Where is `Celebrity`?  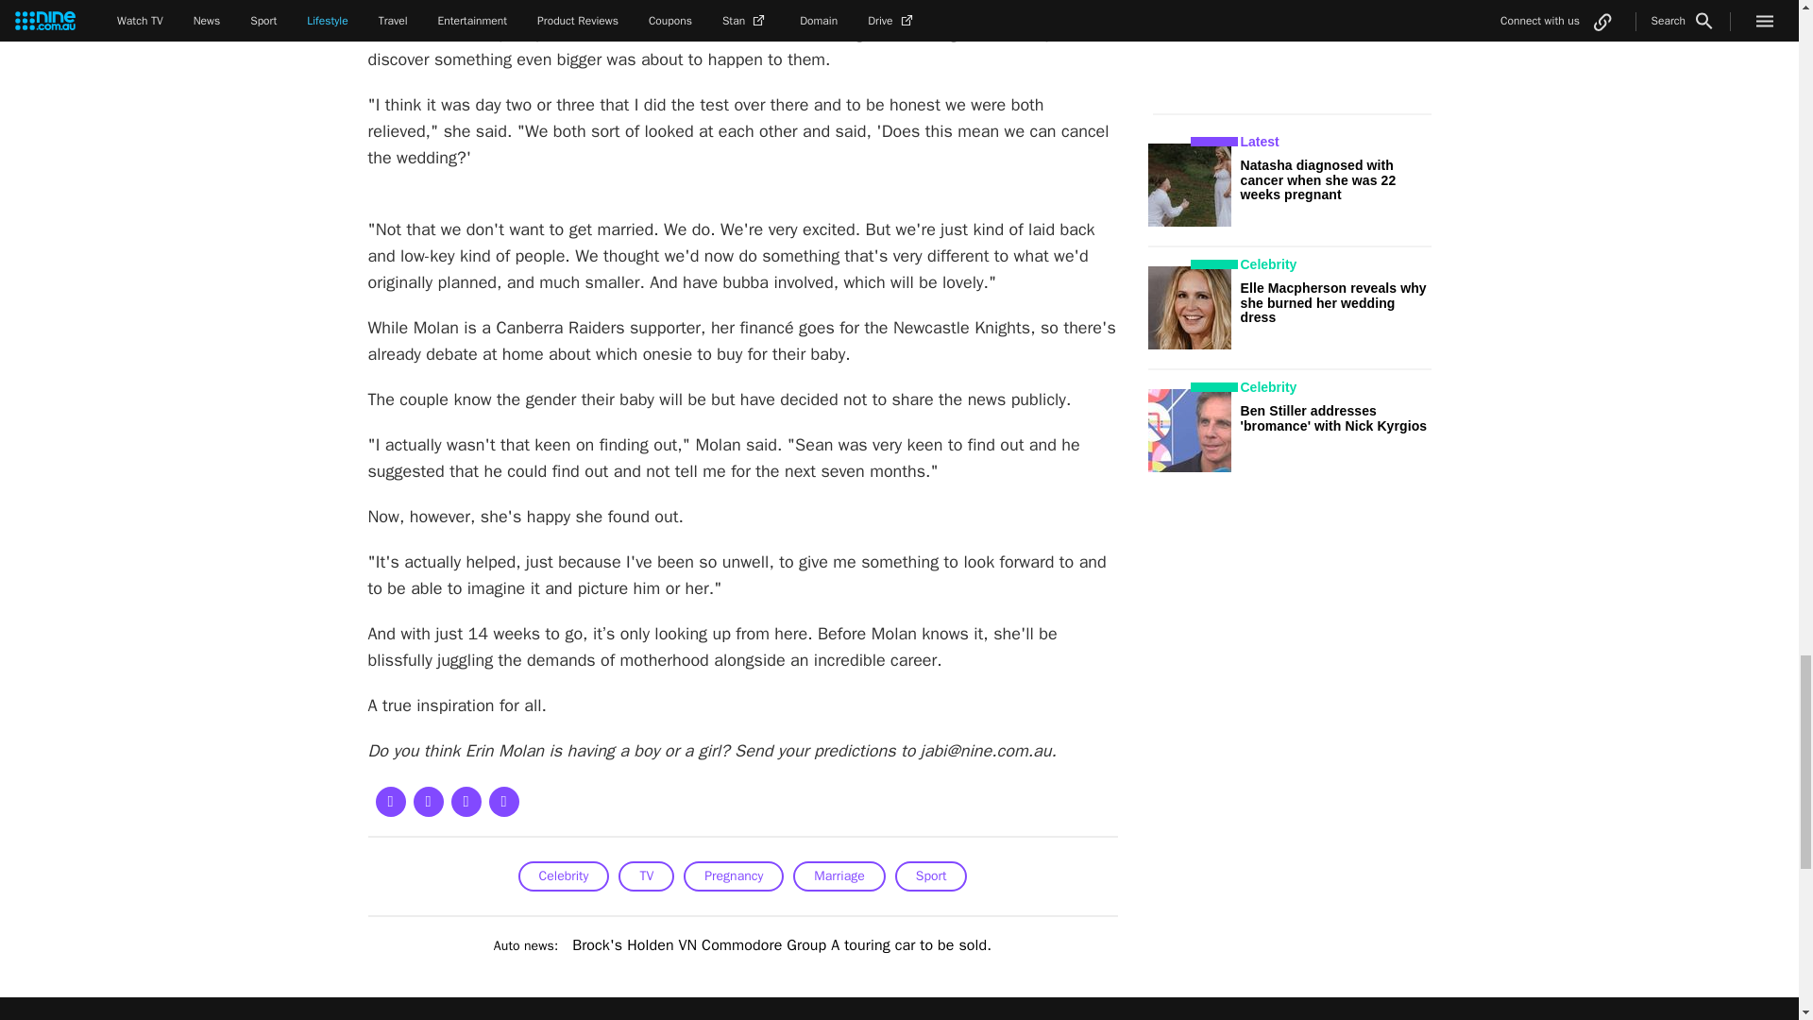 Celebrity is located at coordinates (564, 875).